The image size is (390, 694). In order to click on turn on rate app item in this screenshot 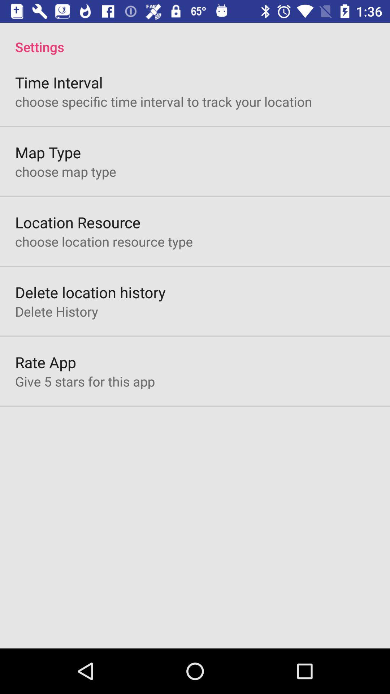, I will do `click(45, 362)`.